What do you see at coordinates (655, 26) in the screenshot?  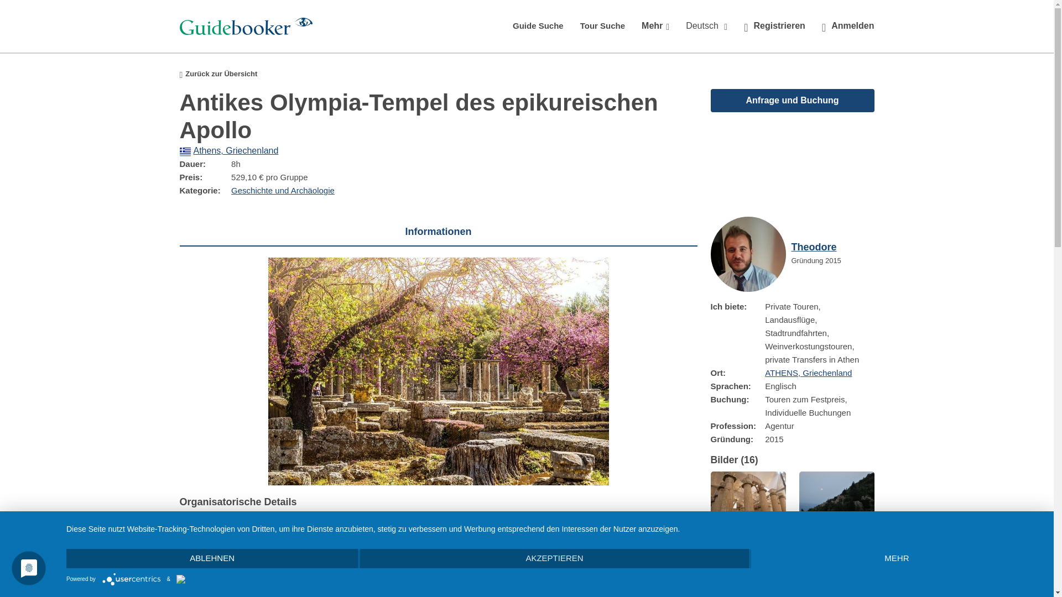 I see `Mehr` at bounding box center [655, 26].